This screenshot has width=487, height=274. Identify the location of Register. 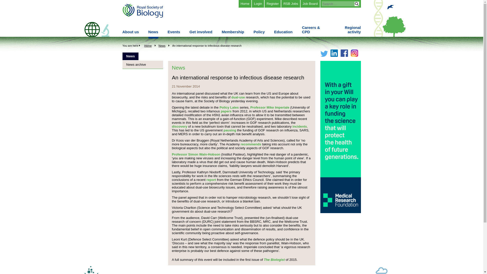
(272, 4).